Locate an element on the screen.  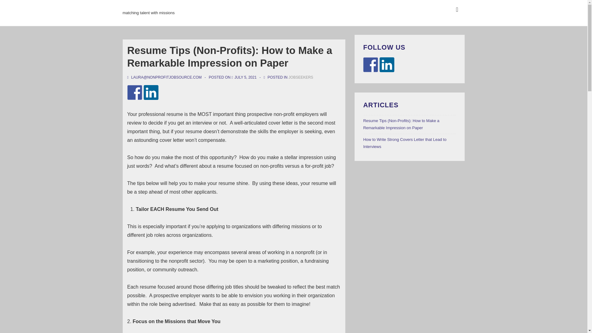
MENU is located at coordinates (457, 10).